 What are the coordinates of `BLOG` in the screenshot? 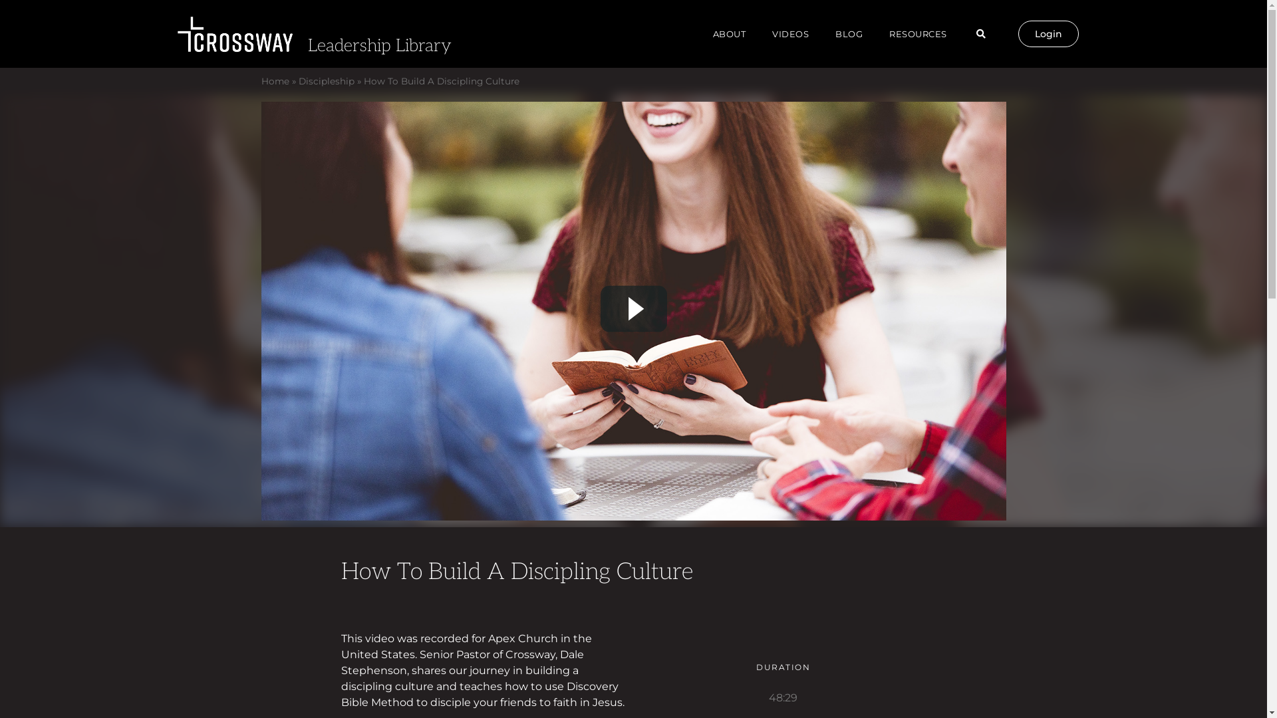 It's located at (849, 34).